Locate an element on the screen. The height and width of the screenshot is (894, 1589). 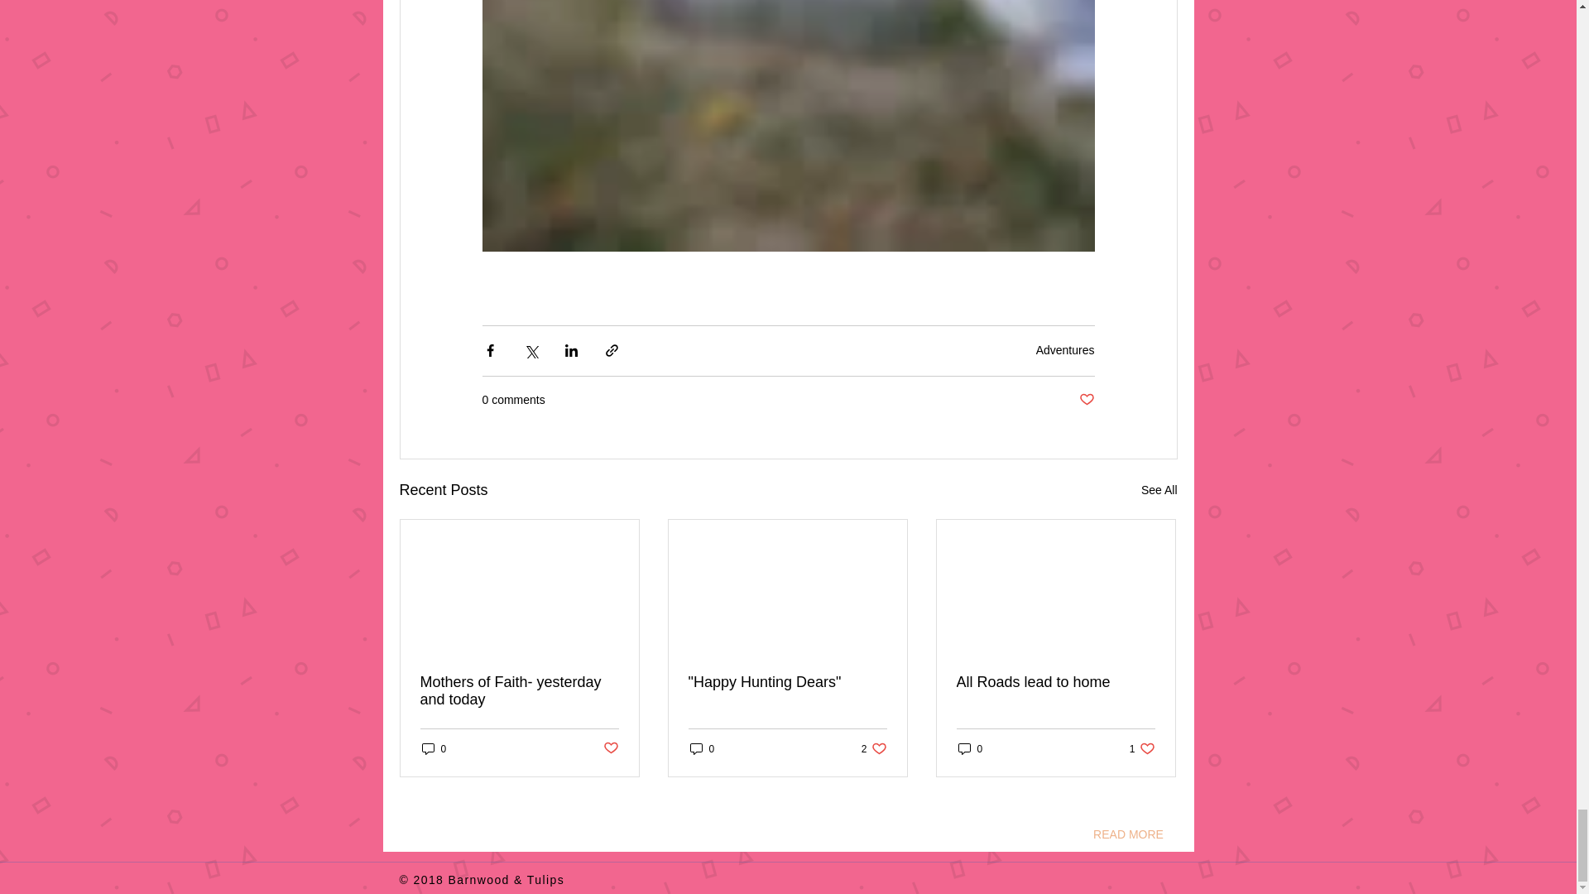
0 is located at coordinates (970, 748).